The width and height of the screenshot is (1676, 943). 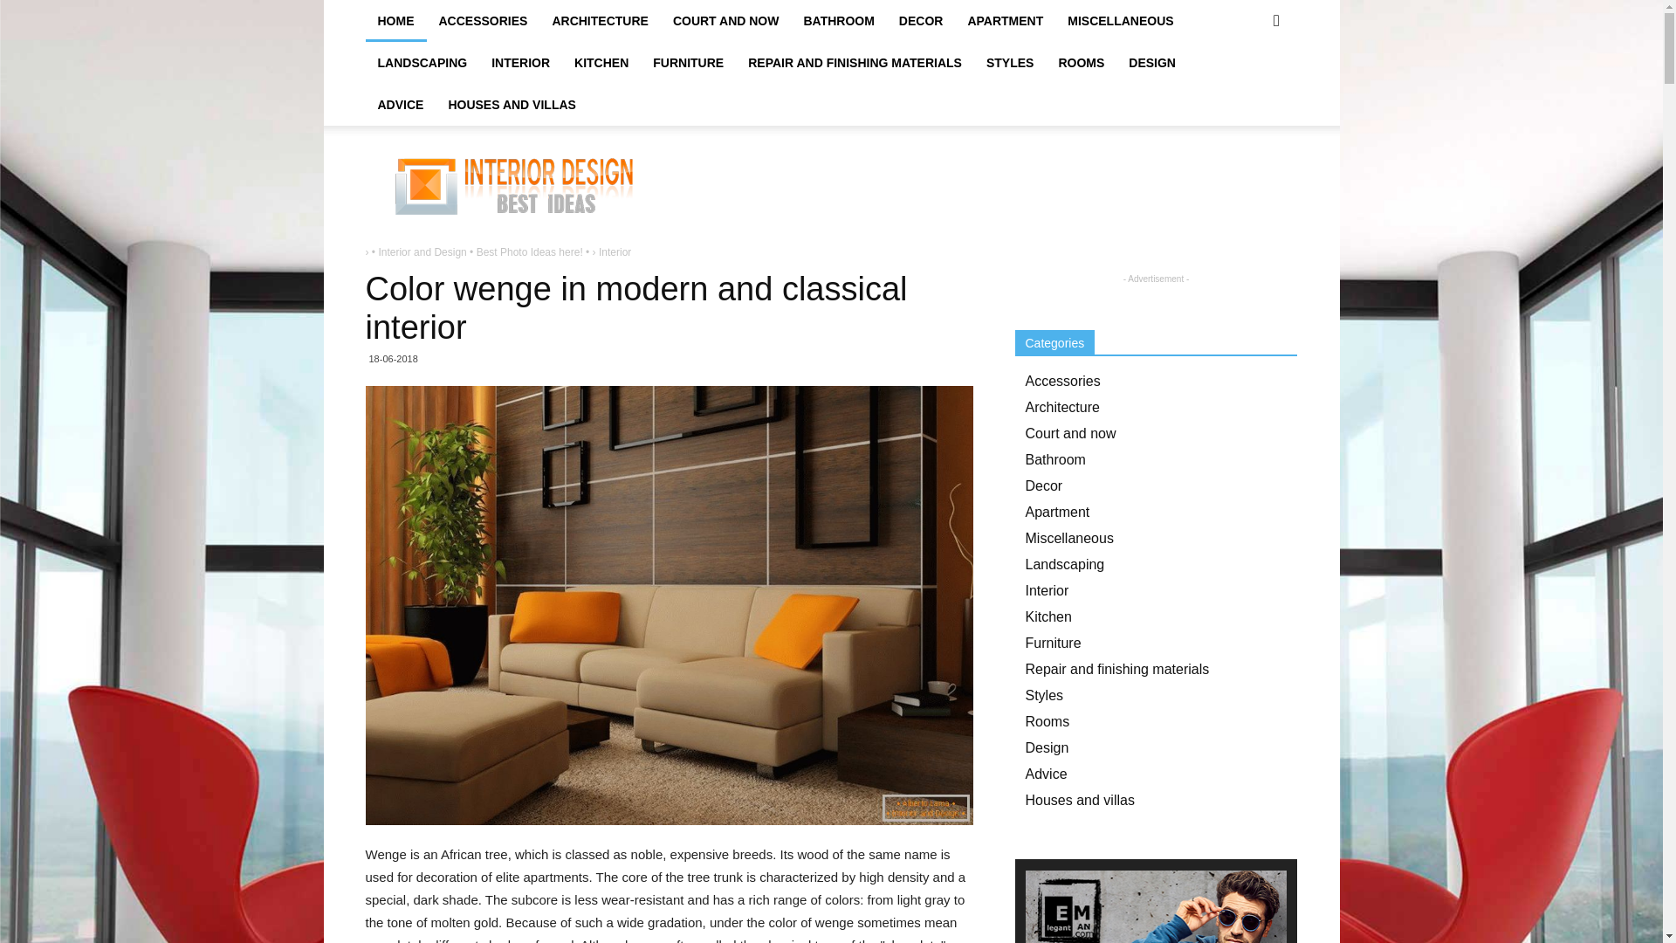 I want to click on ARCHITECTURE, so click(x=600, y=21).